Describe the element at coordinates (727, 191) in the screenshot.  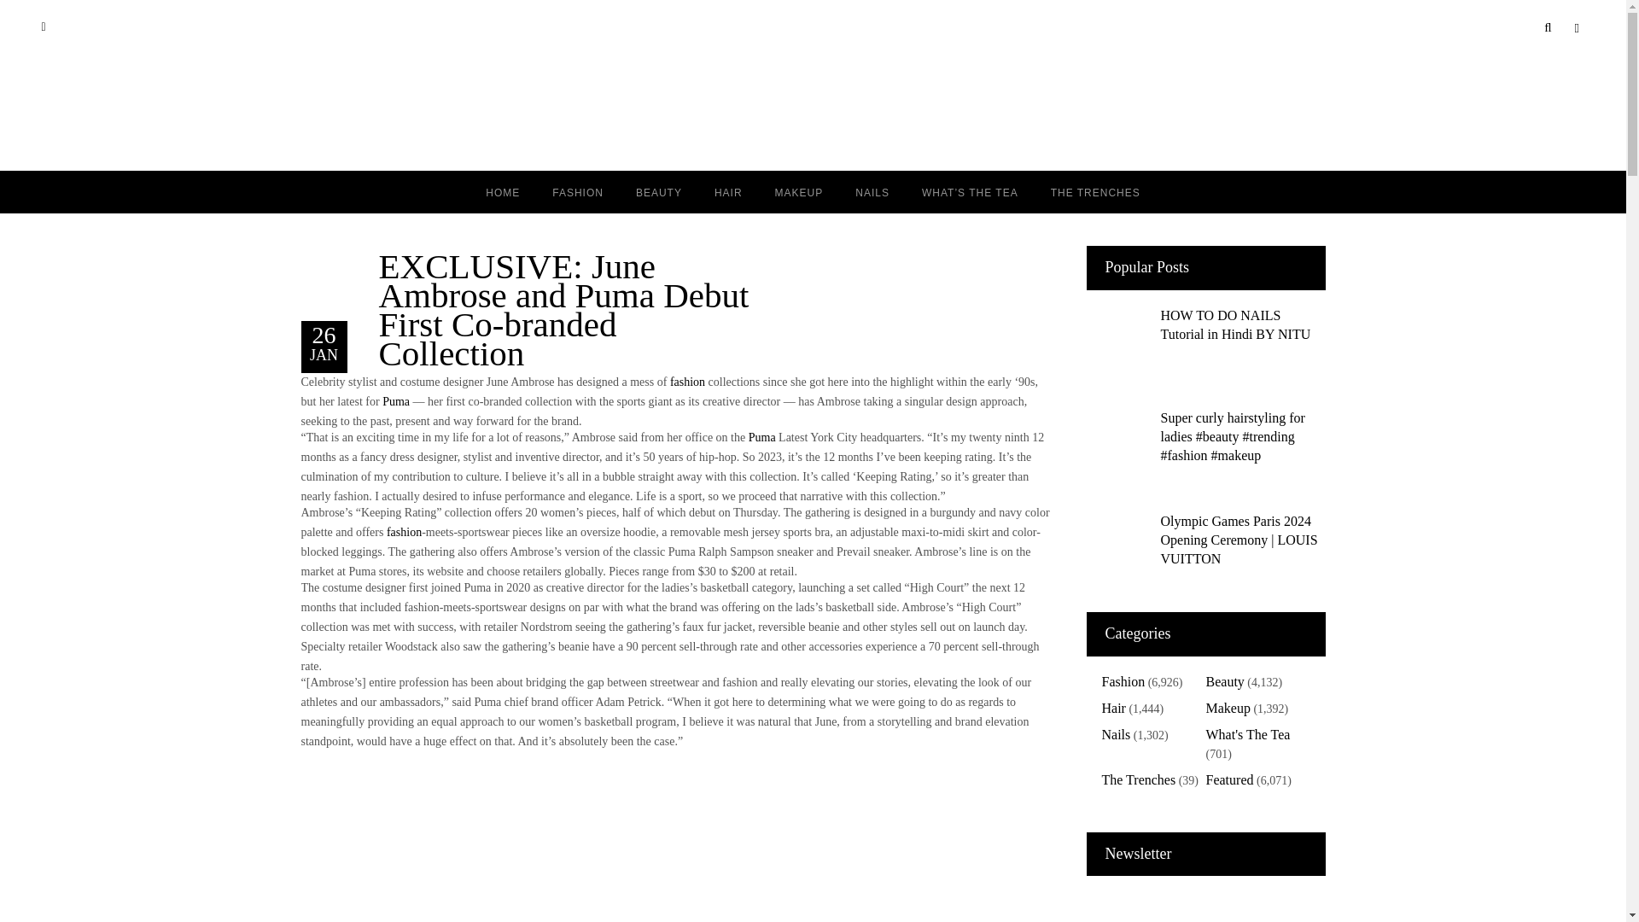
I see `HAIR` at that location.